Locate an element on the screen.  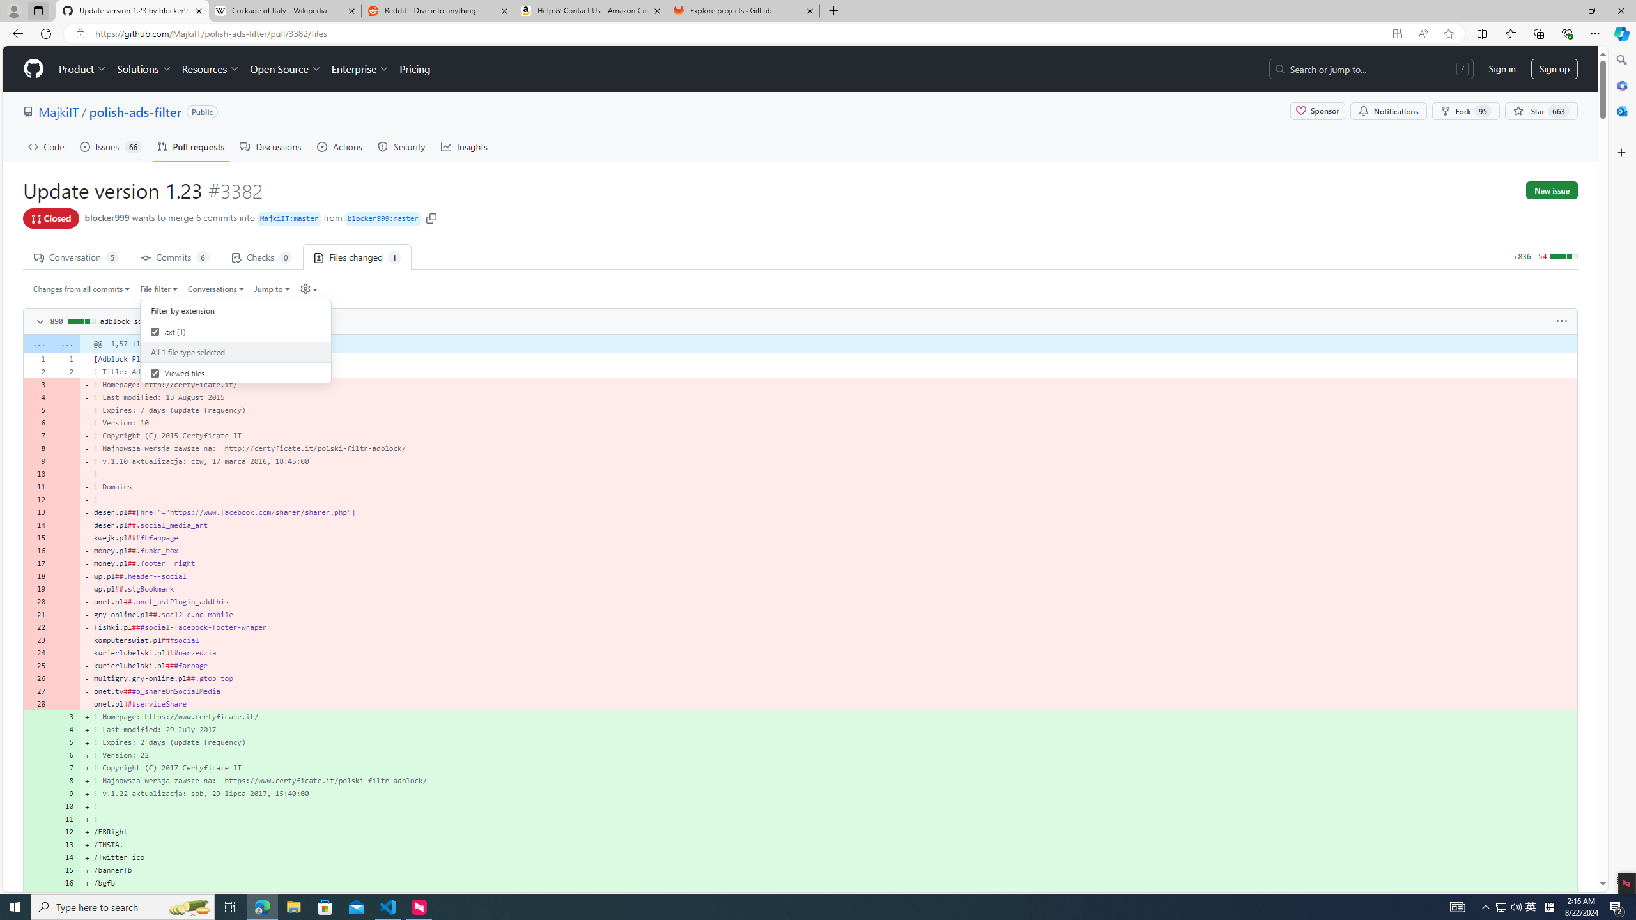
+ ! Version: 22 is located at coordinates (828, 755).